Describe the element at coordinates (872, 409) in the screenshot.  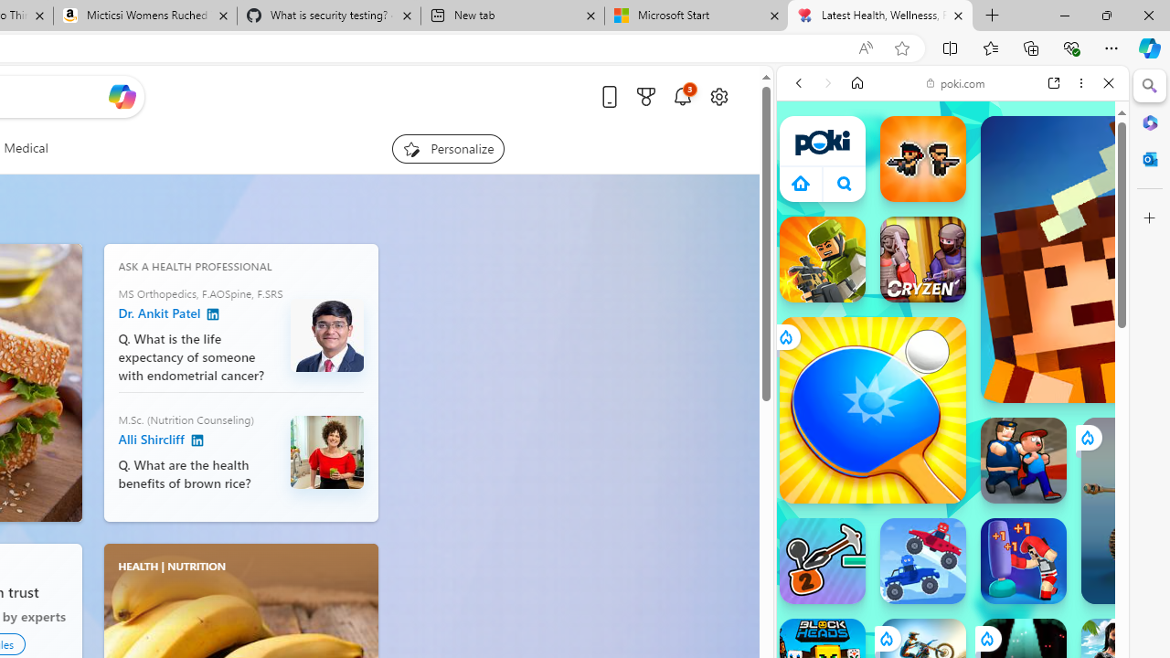
I see `Ping Pong Go!` at that location.